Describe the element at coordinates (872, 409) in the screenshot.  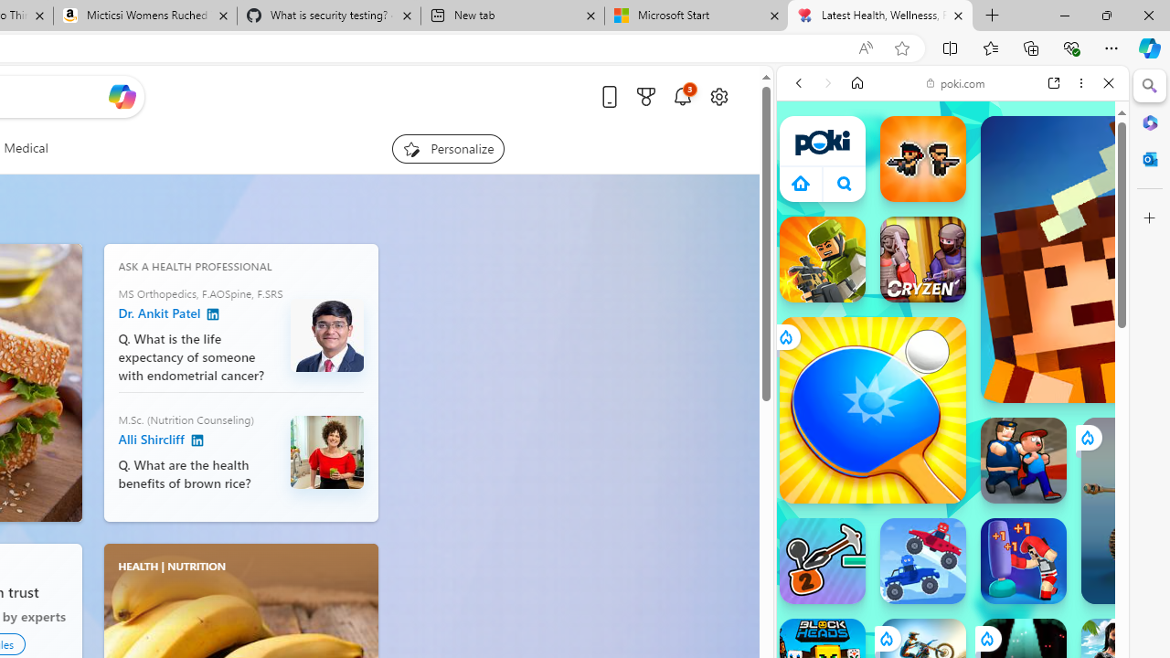
I see `Ping Pong Go!` at that location.